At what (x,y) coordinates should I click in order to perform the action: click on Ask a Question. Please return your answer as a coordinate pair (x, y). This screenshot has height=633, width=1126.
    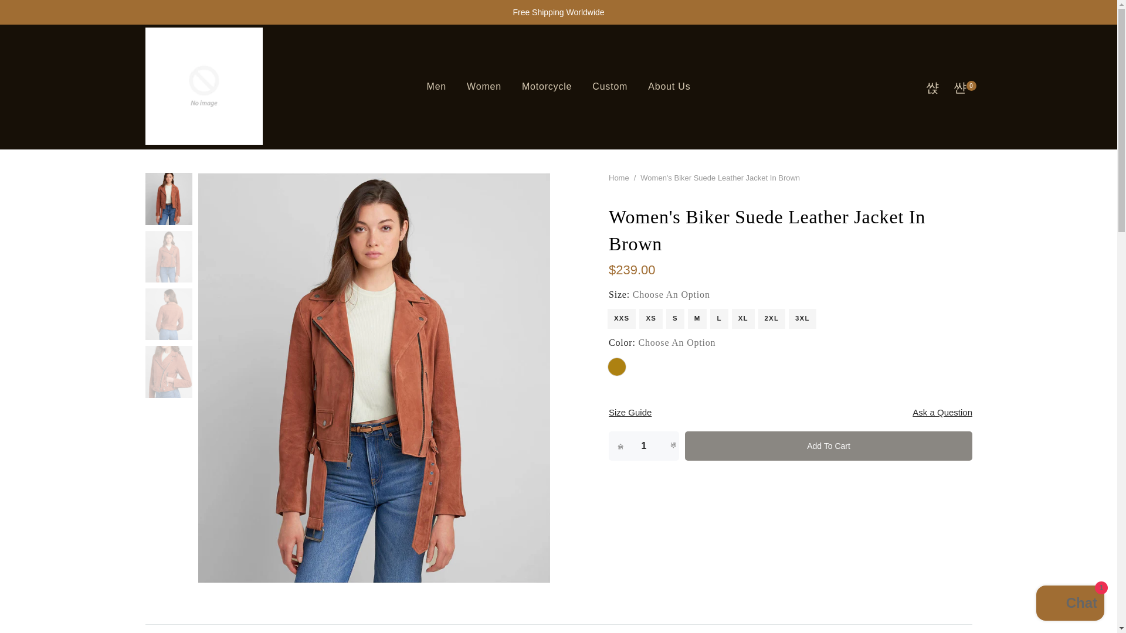
    Looking at the image, I should click on (942, 413).